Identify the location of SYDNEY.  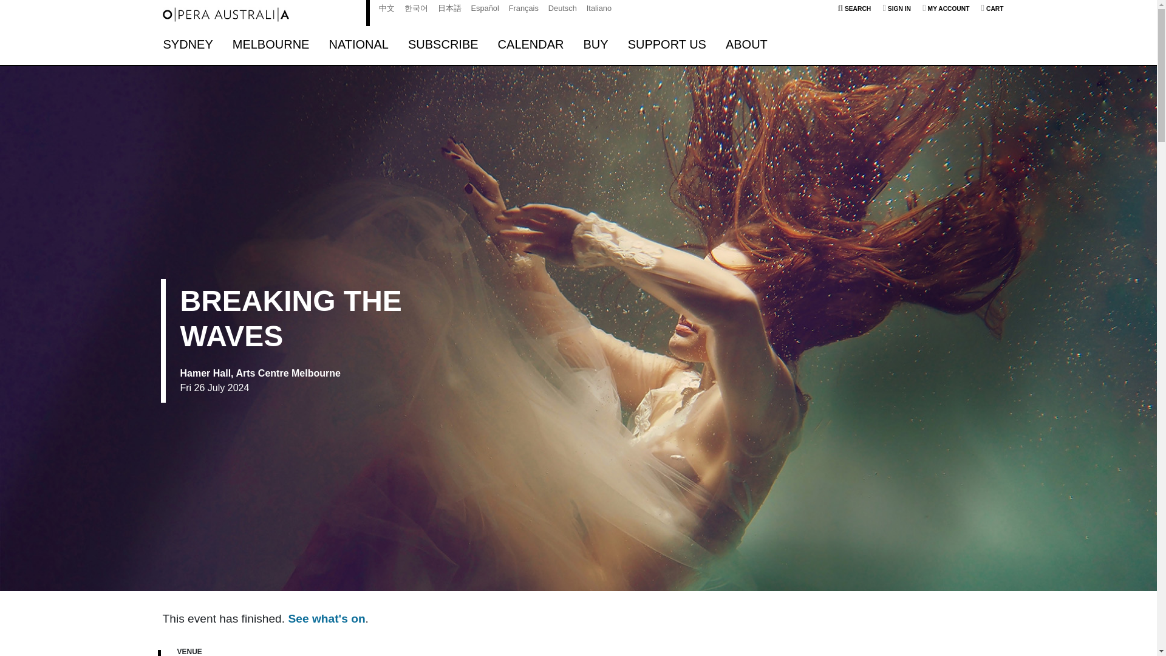
(187, 44).